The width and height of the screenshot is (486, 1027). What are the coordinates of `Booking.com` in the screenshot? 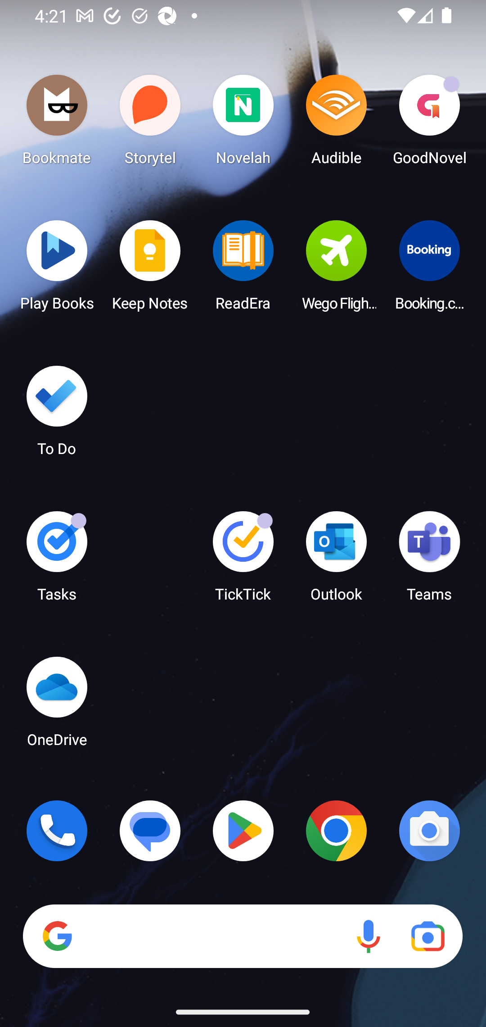 It's located at (429, 269).